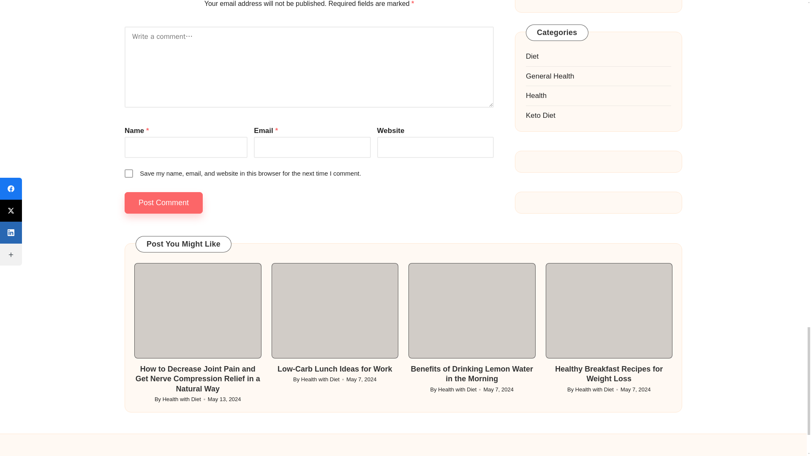  Describe the element at coordinates (472, 311) in the screenshot. I see `Benefits of Drinking Lemon Water in the Morning 5` at that location.